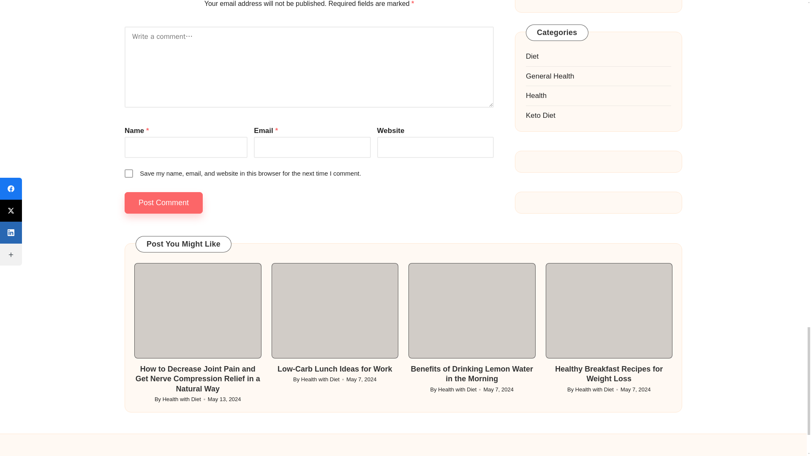  Describe the element at coordinates (472, 311) in the screenshot. I see `Benefits of Drinking Lemon Water in the Morning 5` at that location.